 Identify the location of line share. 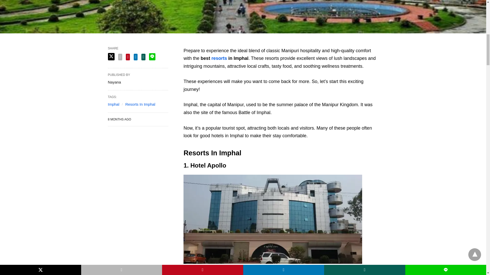
(152, 57).